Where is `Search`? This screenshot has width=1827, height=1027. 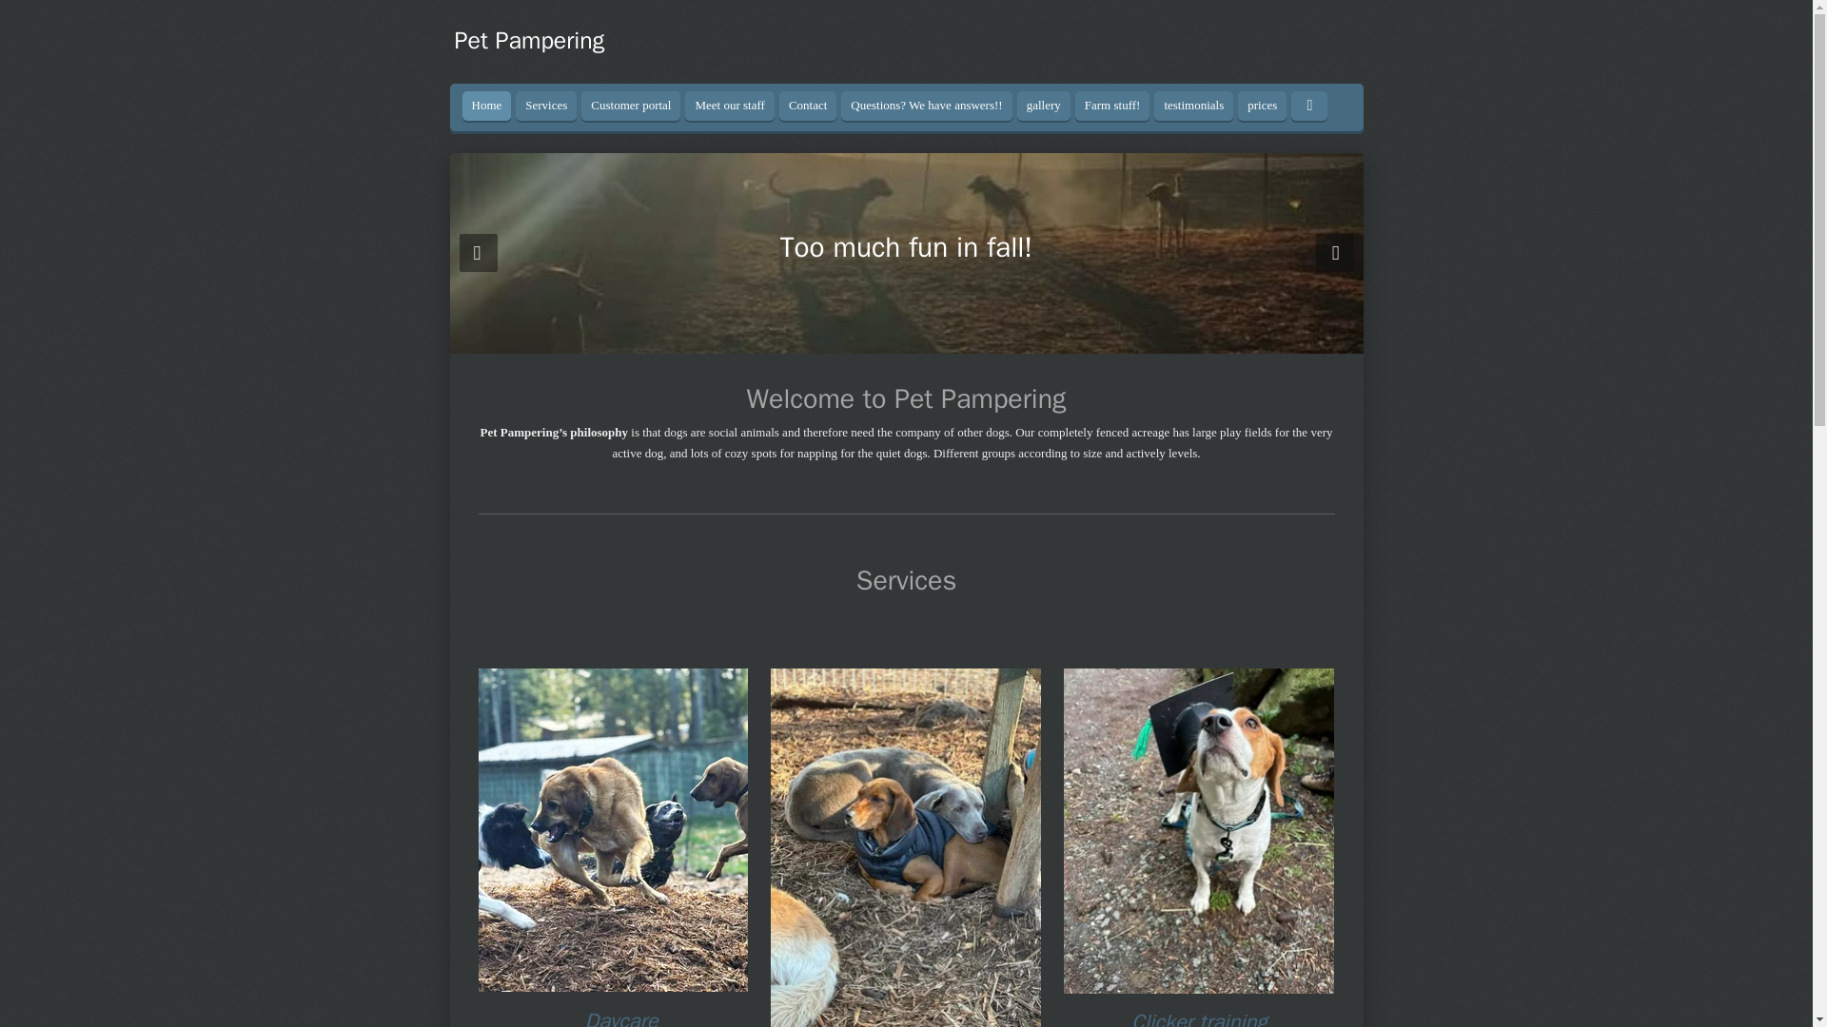
Search is located at coordinates (1309, 107).